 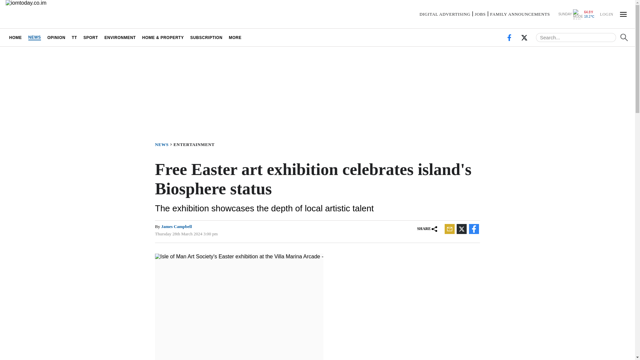 What do you see at coordinates (520, 14) in the screenshot?
I see `FAMILY ANNOUNCEMENTS` at bounding box center [520, 14].